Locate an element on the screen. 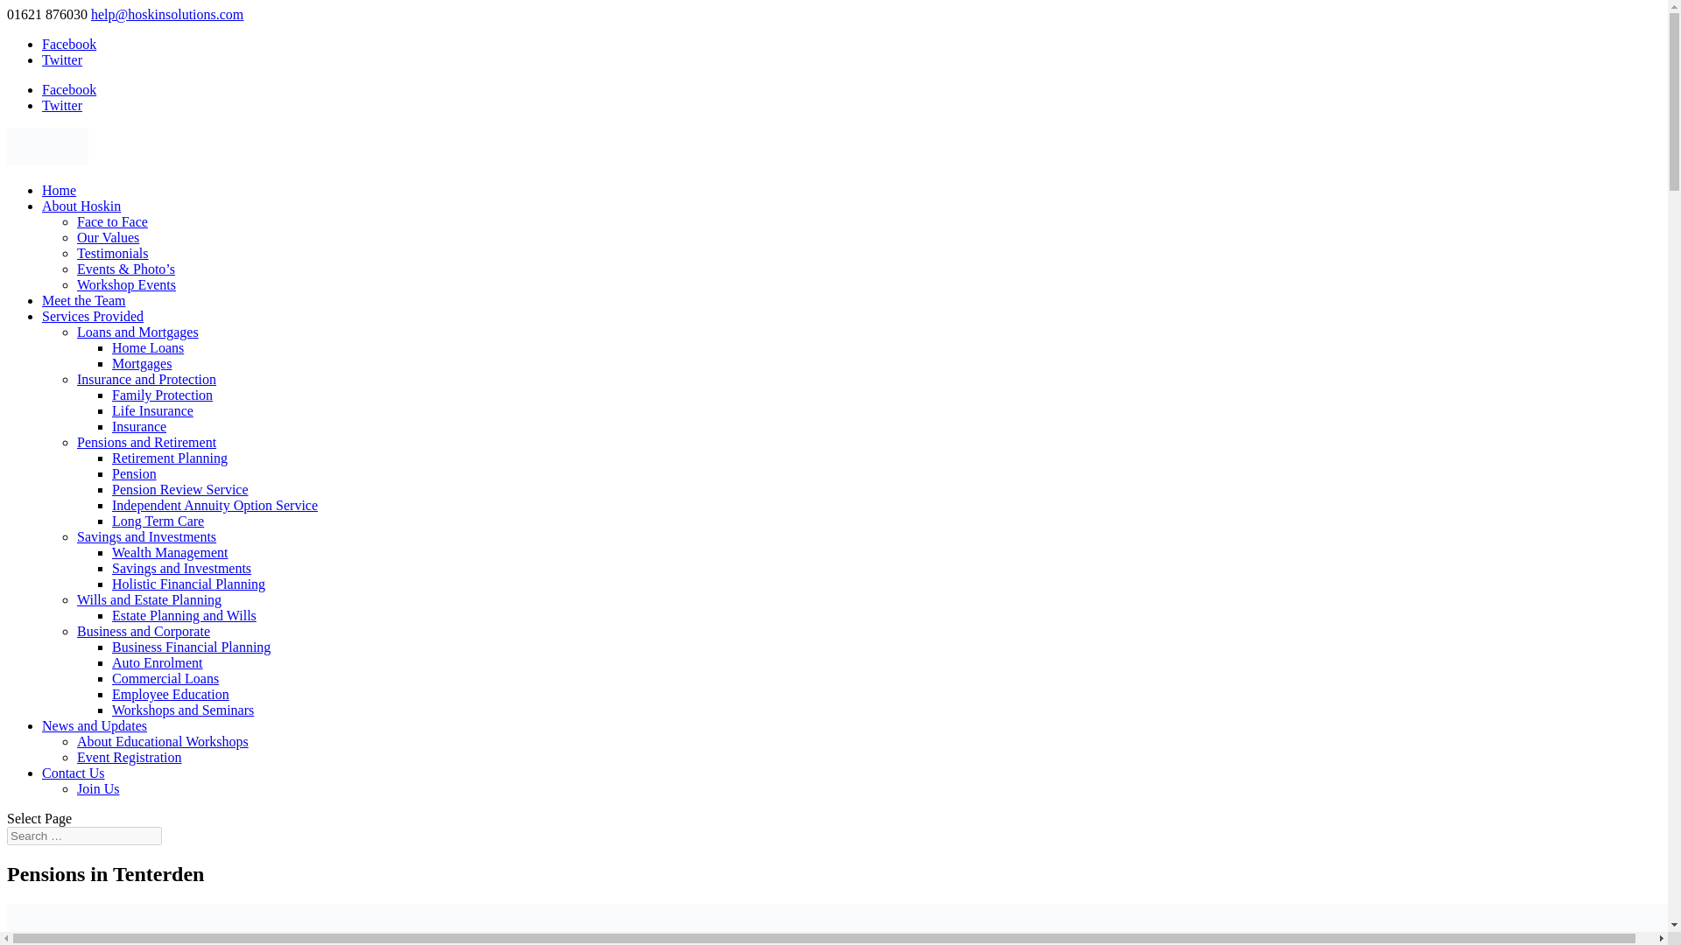 The image size is (1681, 945). Services Provided is located at coordinates (93, 317).